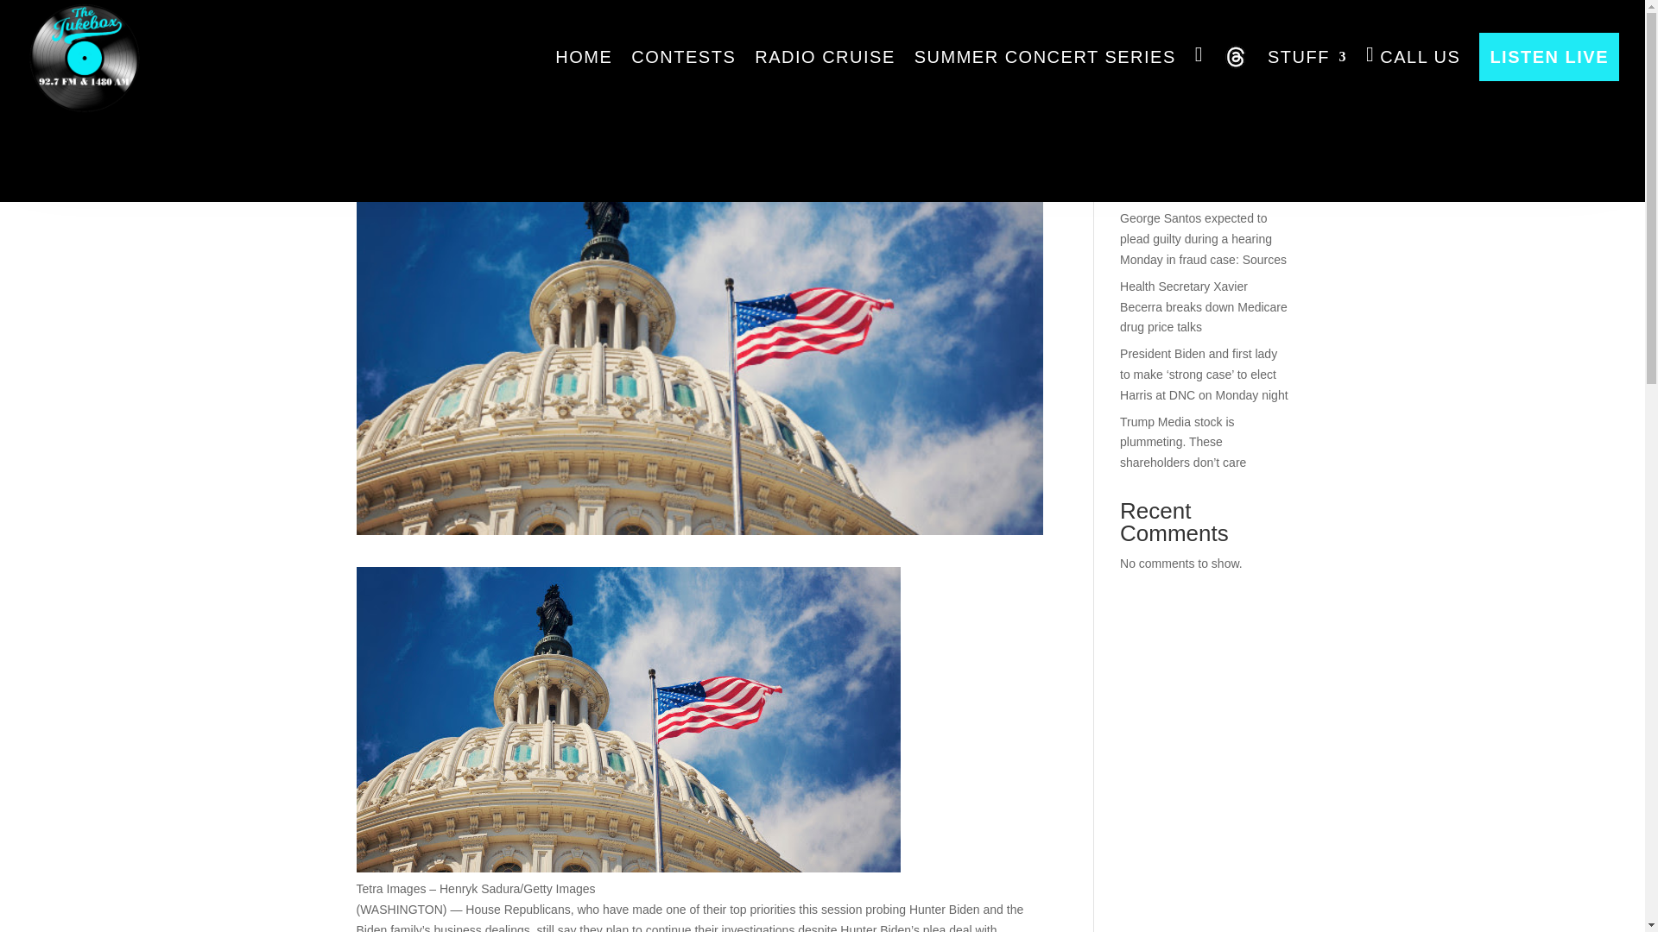 Image resolution: width=1658 pixels, height=932 pixels. What do you see at coordinates (1200, 172) in the screenshot?
I see `NYC beaches close due to rip currents from Hurricane Ernesto` at bounding box center [1200, 172].